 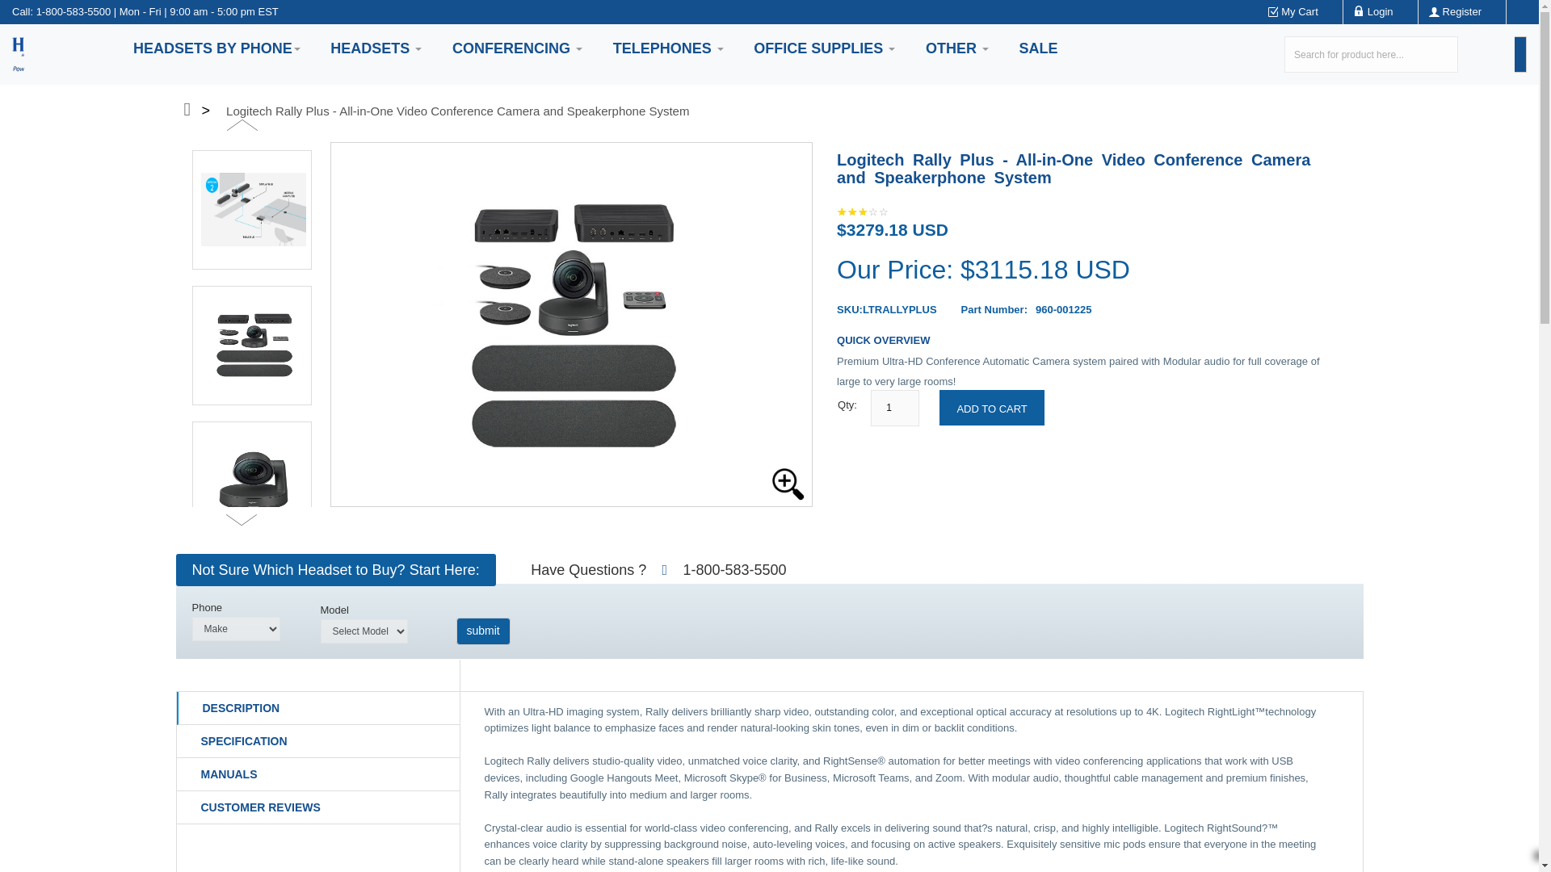 I want to click on 1-800-583-5500, so click(x=74, y=11).